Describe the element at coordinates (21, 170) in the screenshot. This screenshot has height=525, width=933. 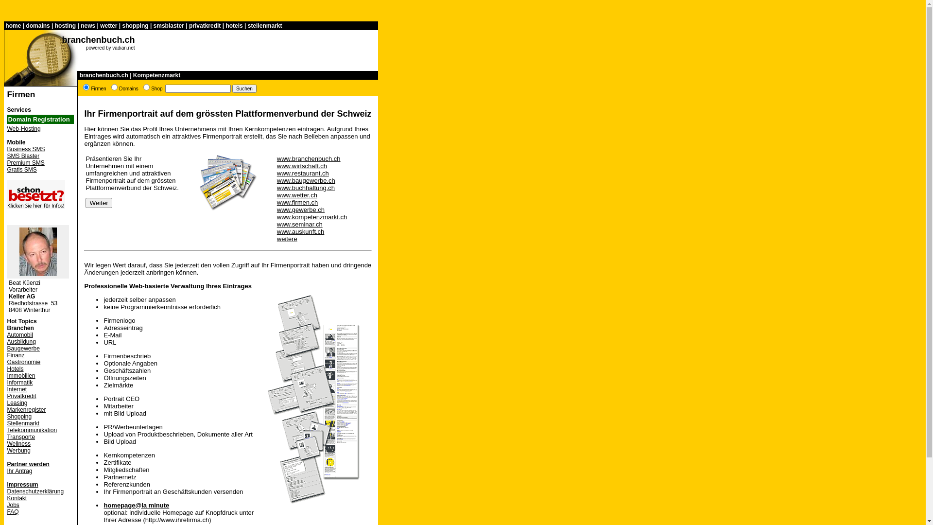
I see `Gratis SMS` at that location.